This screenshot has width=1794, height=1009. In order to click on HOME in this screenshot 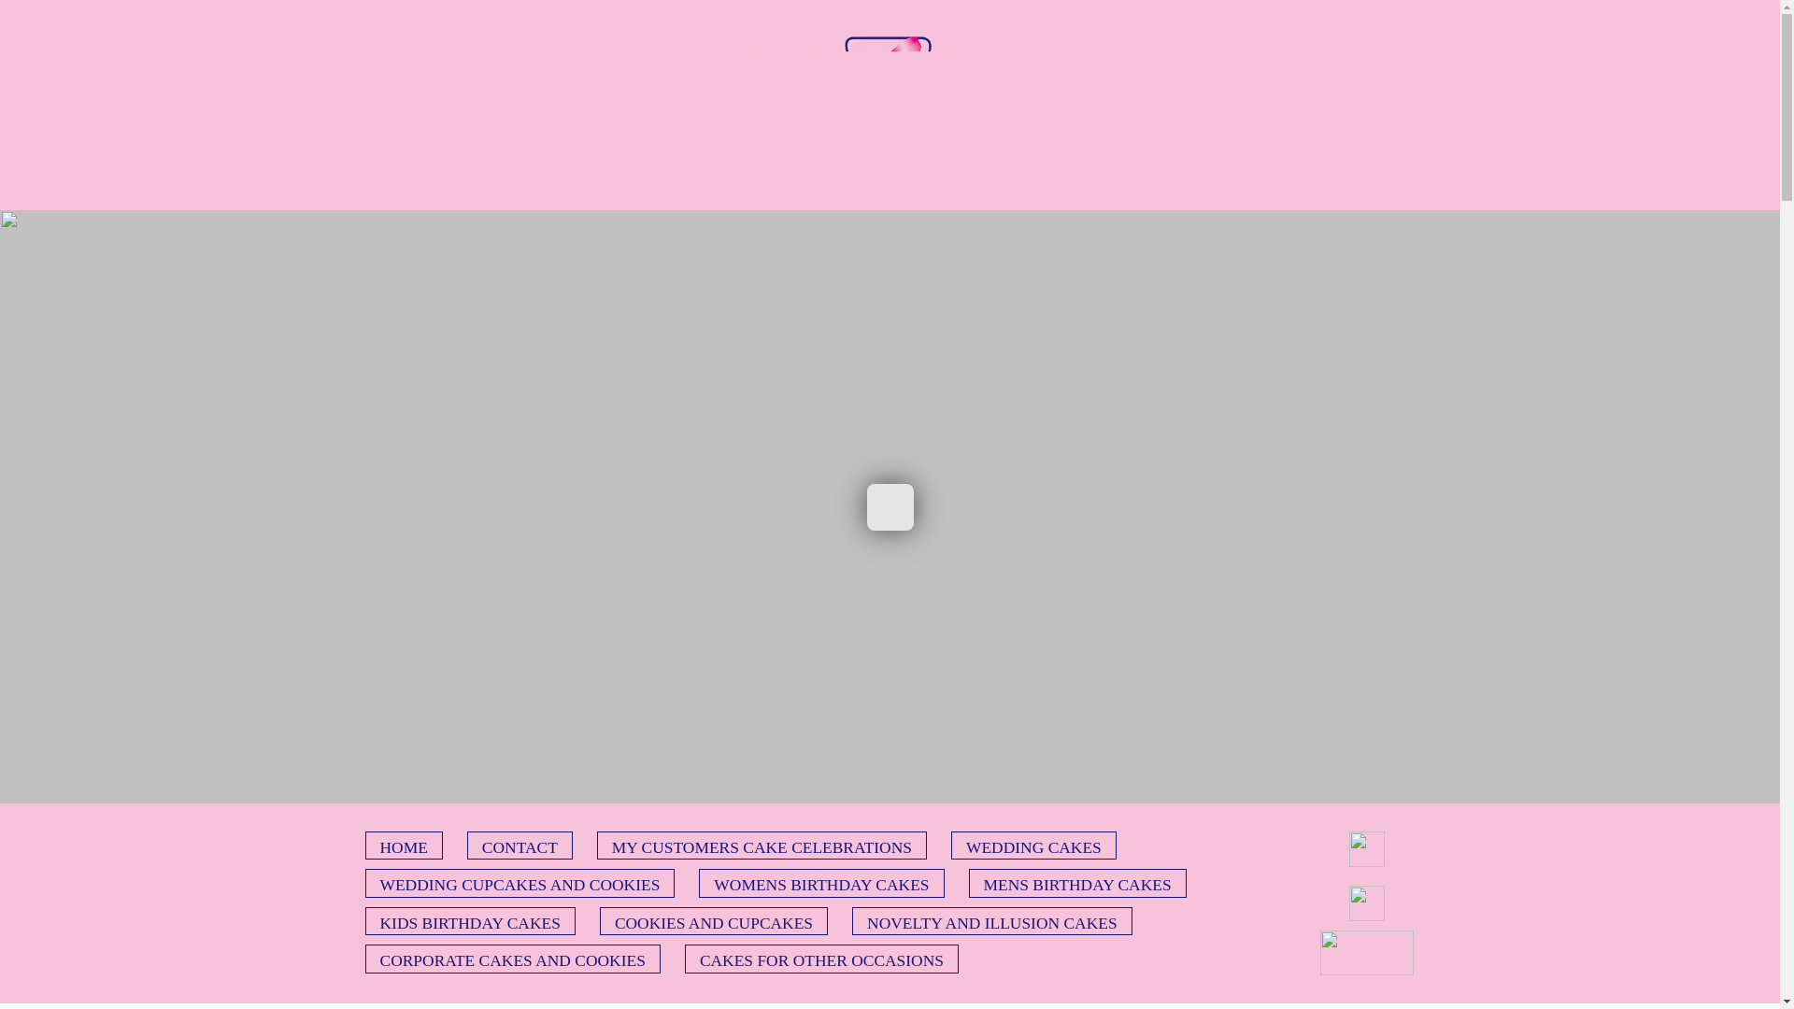, I will do `click(402, 845)`.